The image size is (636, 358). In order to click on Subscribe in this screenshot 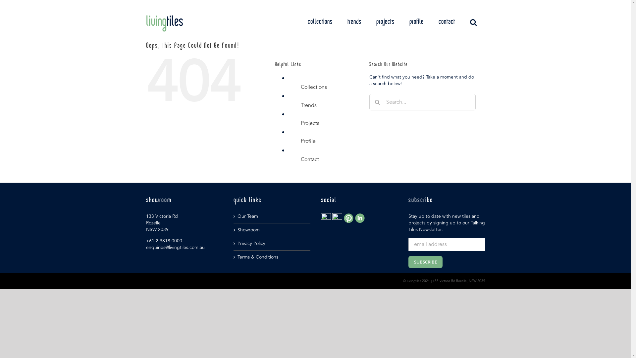, I will do `click(425, 262)`.